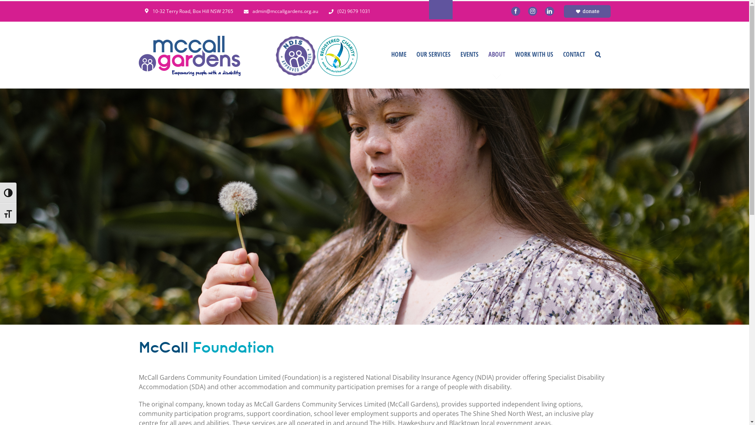 The height and width of the screenshot is (425, 755). I want to click on ABOUT, so click(497, 54).